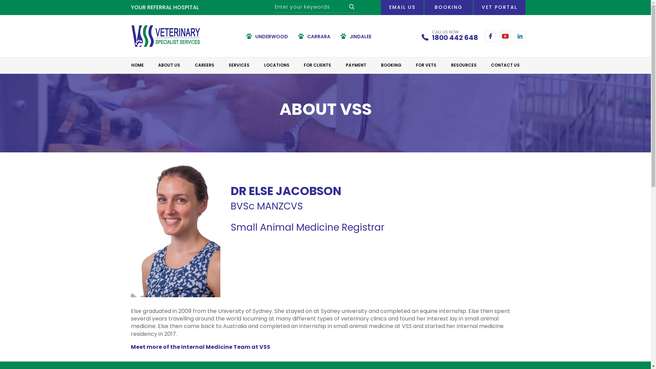 Image resolution: width=656 pixels, height=369 pixels. Describe the element at coordinates (426, 65) in the screenshot. I see `FOR VETS` at that location.